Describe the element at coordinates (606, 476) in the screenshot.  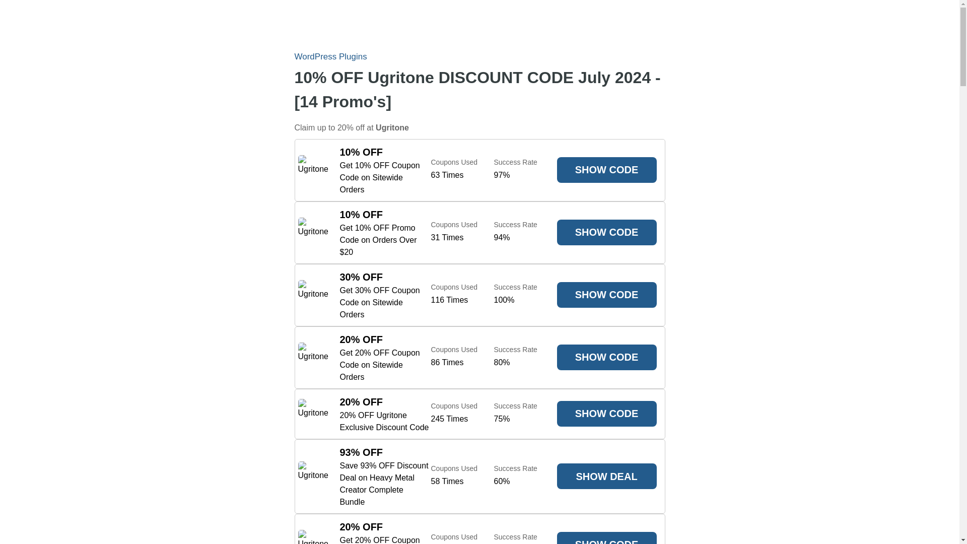
I see `SHOW DEAL` at that location.